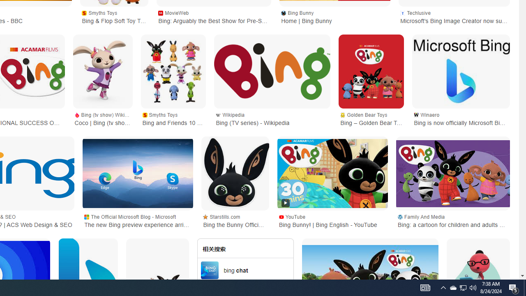 This screenshot has height=296, width=526. I want to click on Bing Bunny! | Bing English - YouTube, so click(332, 173).